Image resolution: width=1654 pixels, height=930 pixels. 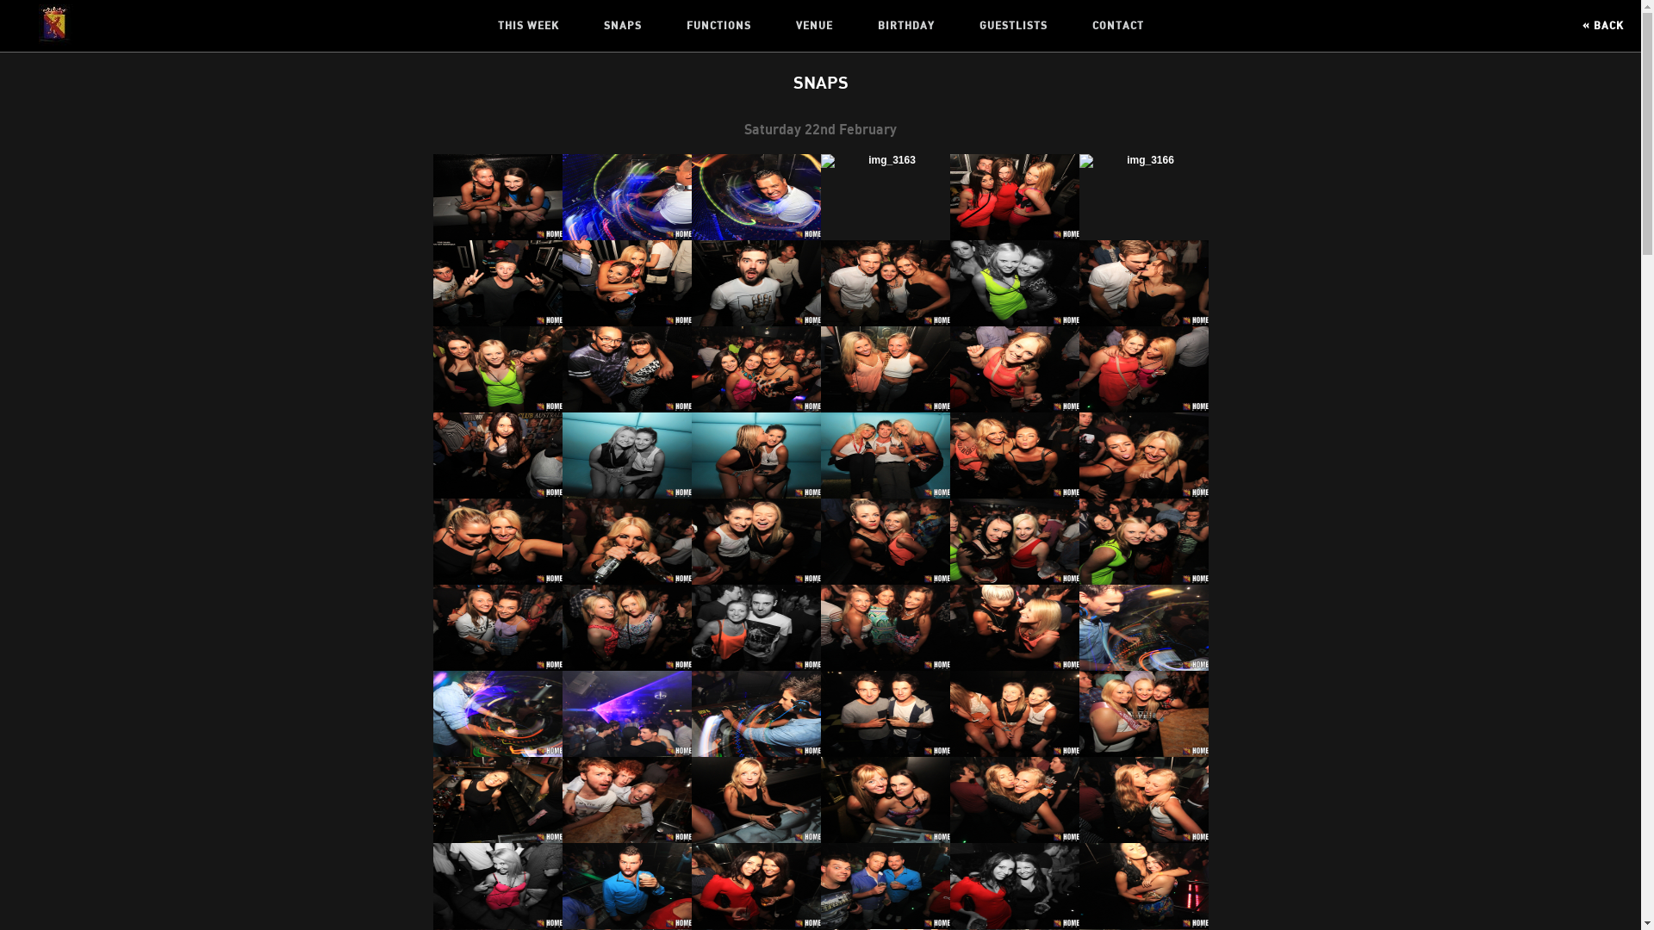 What do you see at coordinates (885, 628) in the screenshot?
I see ` ` at bounding box center [885, 628].